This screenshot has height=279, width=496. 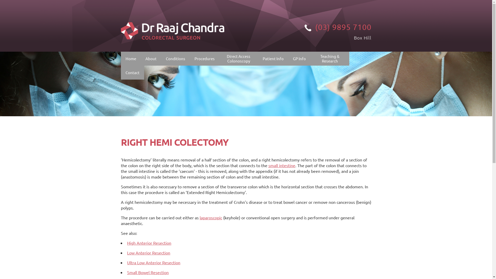 I want to click on Left Hemi Colectomy, so click(x=226, y=157).